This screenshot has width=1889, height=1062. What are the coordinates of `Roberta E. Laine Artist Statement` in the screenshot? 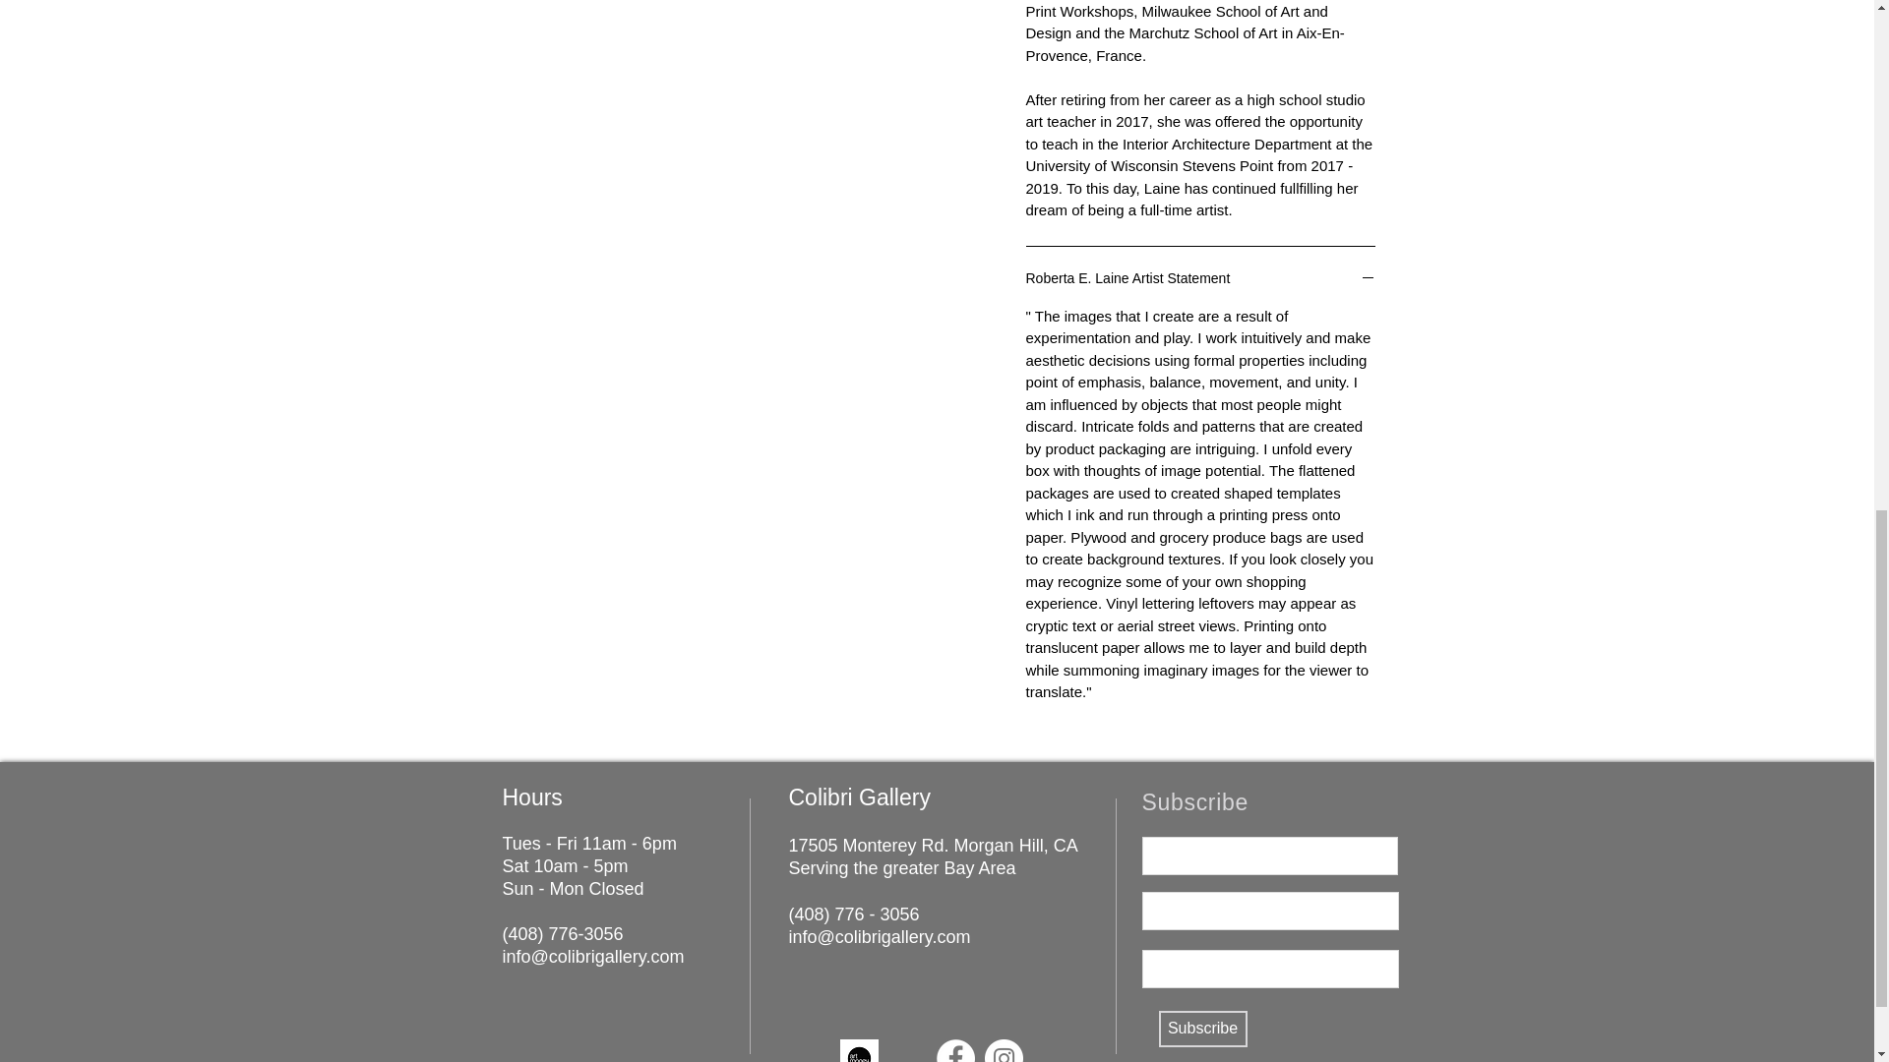 It's located at (1200, 279).